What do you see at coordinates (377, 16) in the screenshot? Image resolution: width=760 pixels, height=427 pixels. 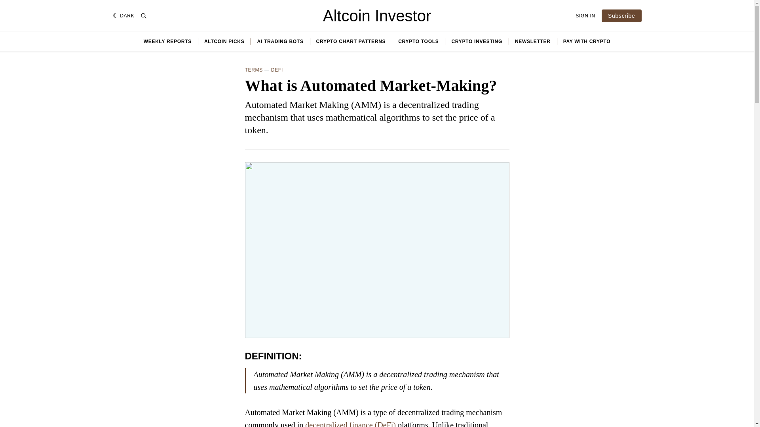 I see `Altcoin Investor` at bounding box center [377, 16].